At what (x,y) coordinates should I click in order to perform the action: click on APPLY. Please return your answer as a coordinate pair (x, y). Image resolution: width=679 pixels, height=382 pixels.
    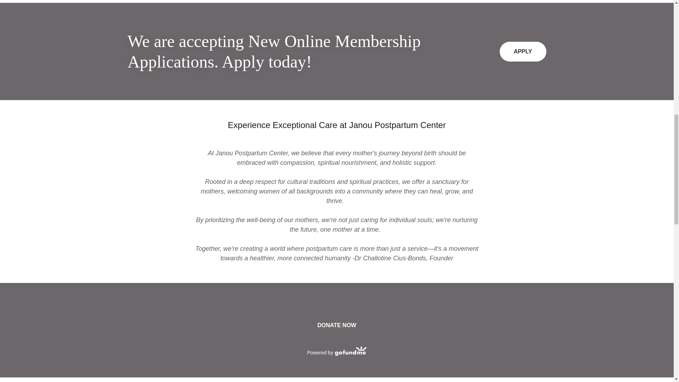
    Looking at the image, I should click on (523, 51).